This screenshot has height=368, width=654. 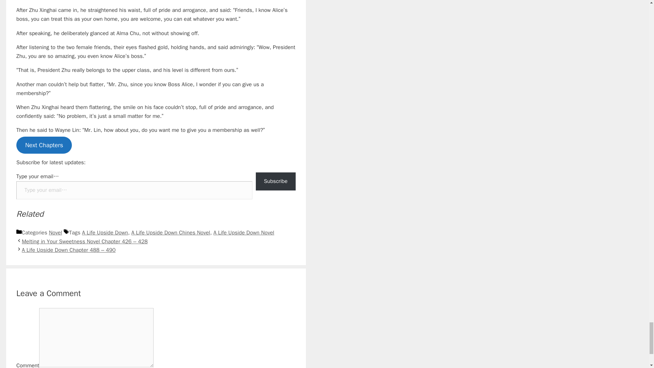 What do you see at coordinates (243, 232) in the screenshot?
I see `A Life Upside Down Novel` at bounding box center [243, 232].